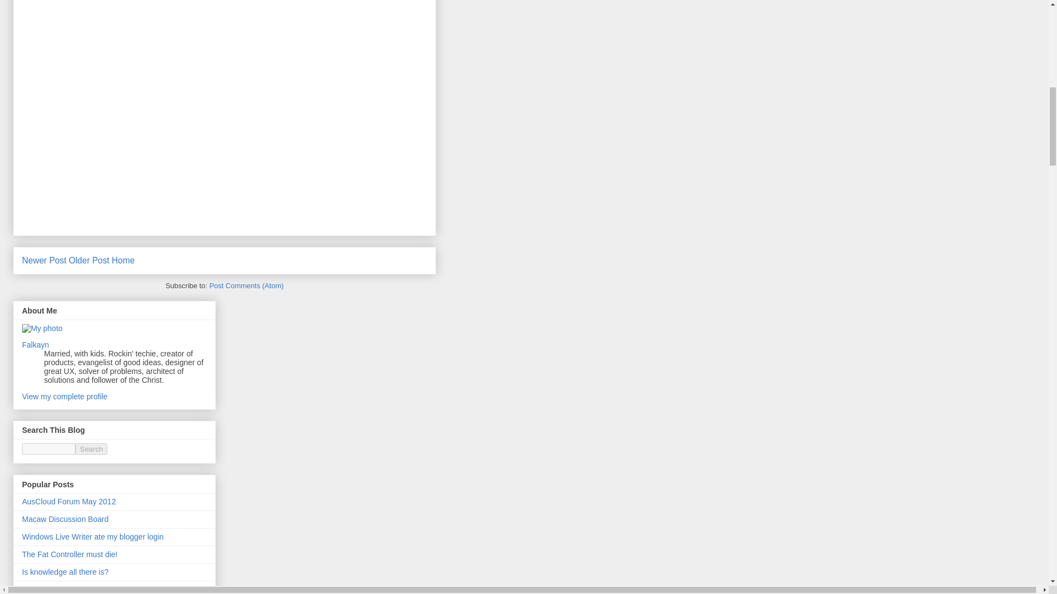  What do you see at coordinates (67, 590) in the screenshot?
I see `Evaporating Web Records` at bounding box center [67, 590].